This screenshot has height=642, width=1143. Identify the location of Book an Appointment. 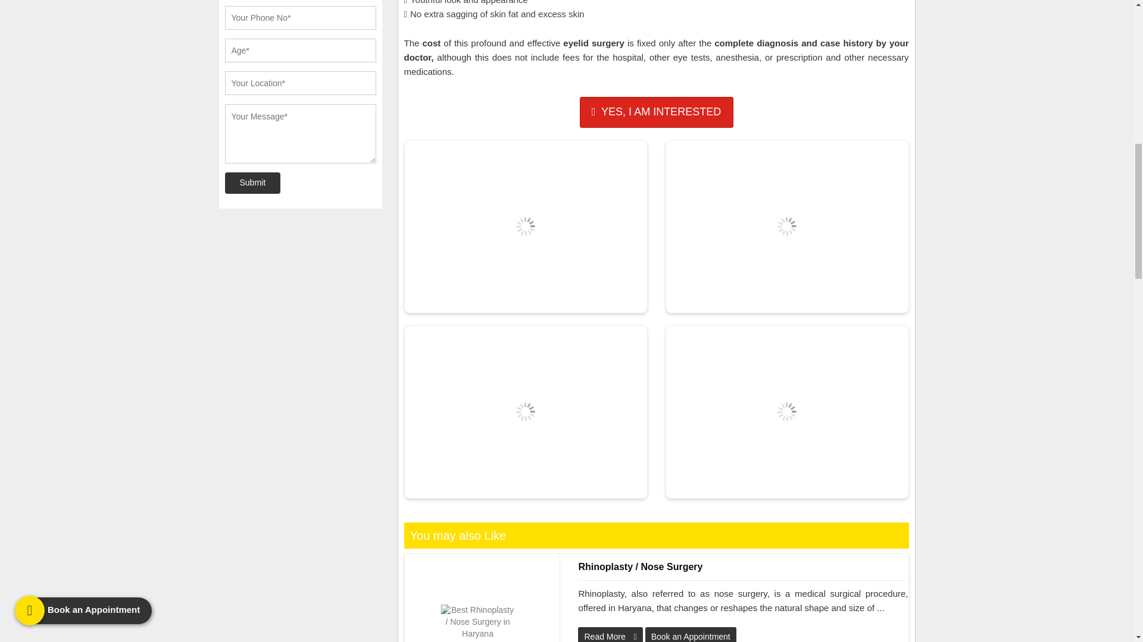
(656, 112).